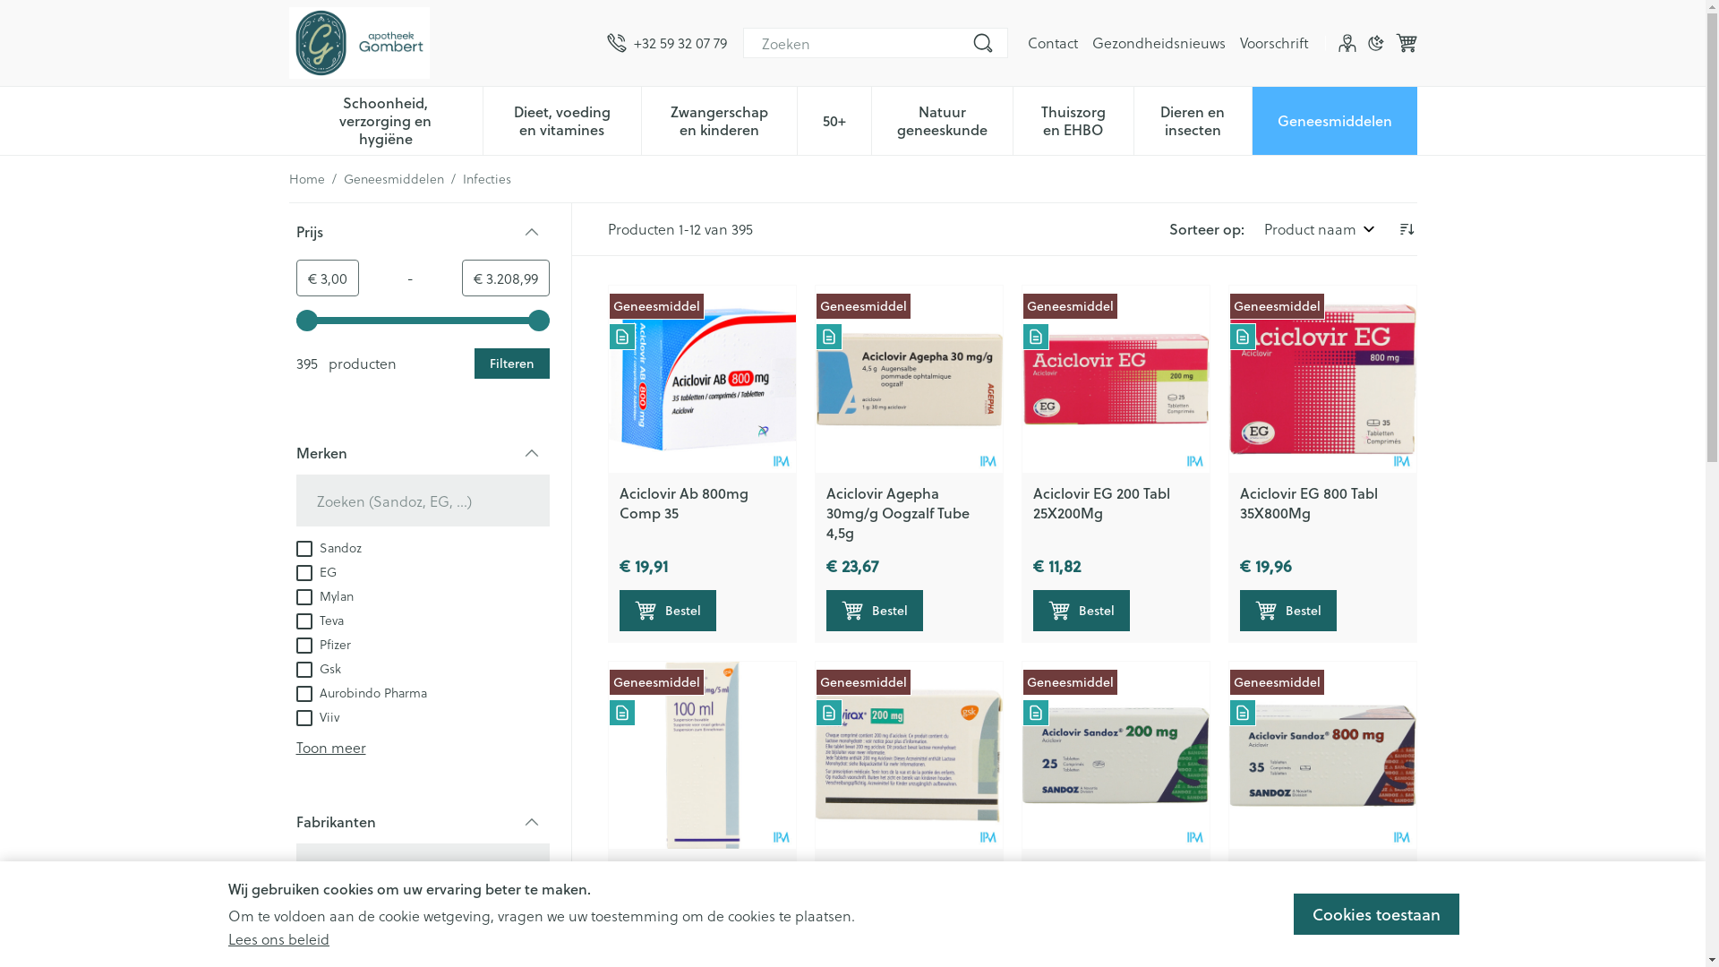 The width and height of the screenshot is (1719, 967). What do you see at coordinates (317, 716) in the screenshot?
I see `Viiv` at bounding box center [317, 716].